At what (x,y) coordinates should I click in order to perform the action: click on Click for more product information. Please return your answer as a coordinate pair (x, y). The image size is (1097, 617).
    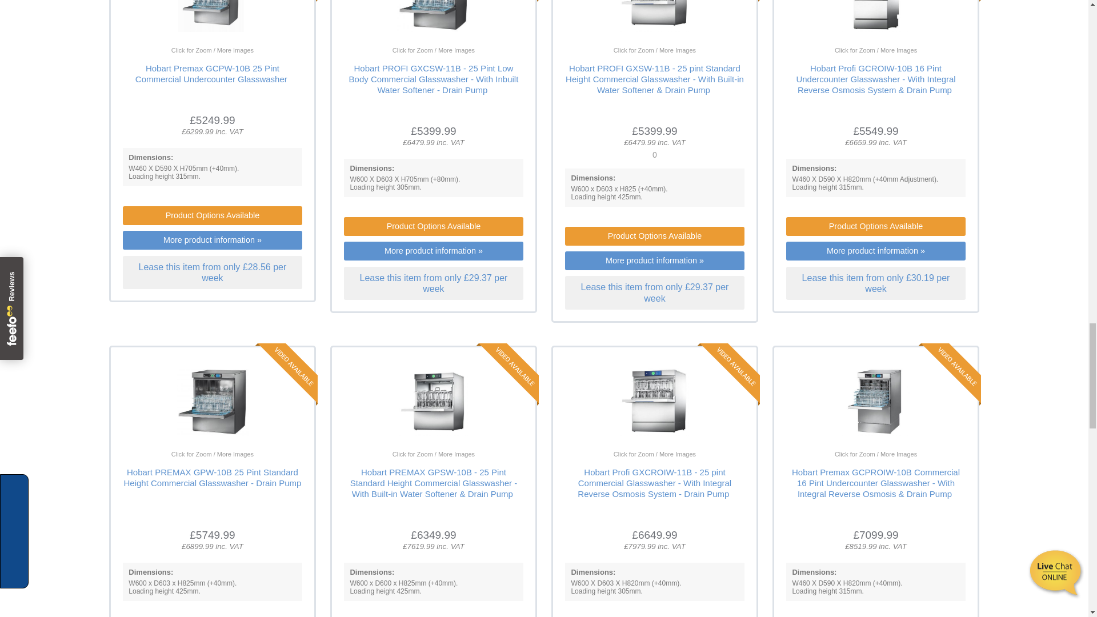
    Looking at the image, I should click on (409, 43).